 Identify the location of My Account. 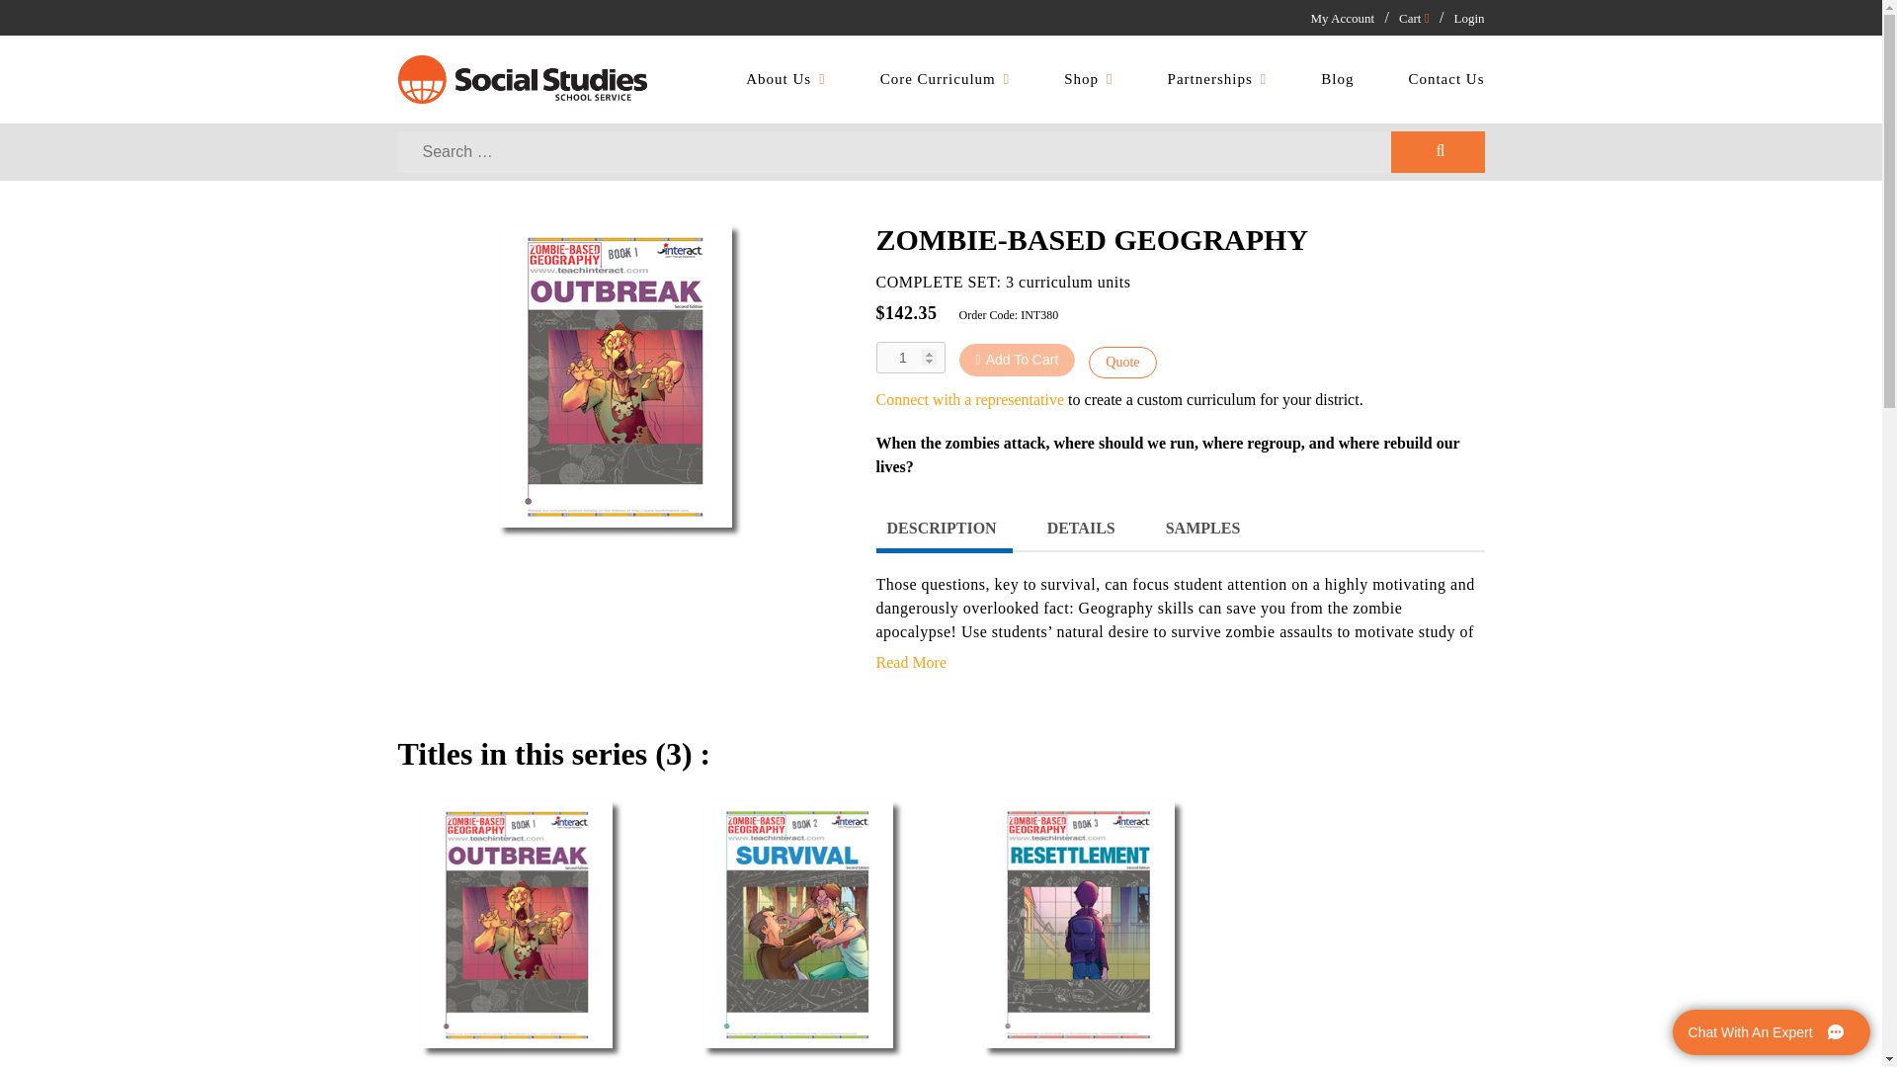
(1342, 18).